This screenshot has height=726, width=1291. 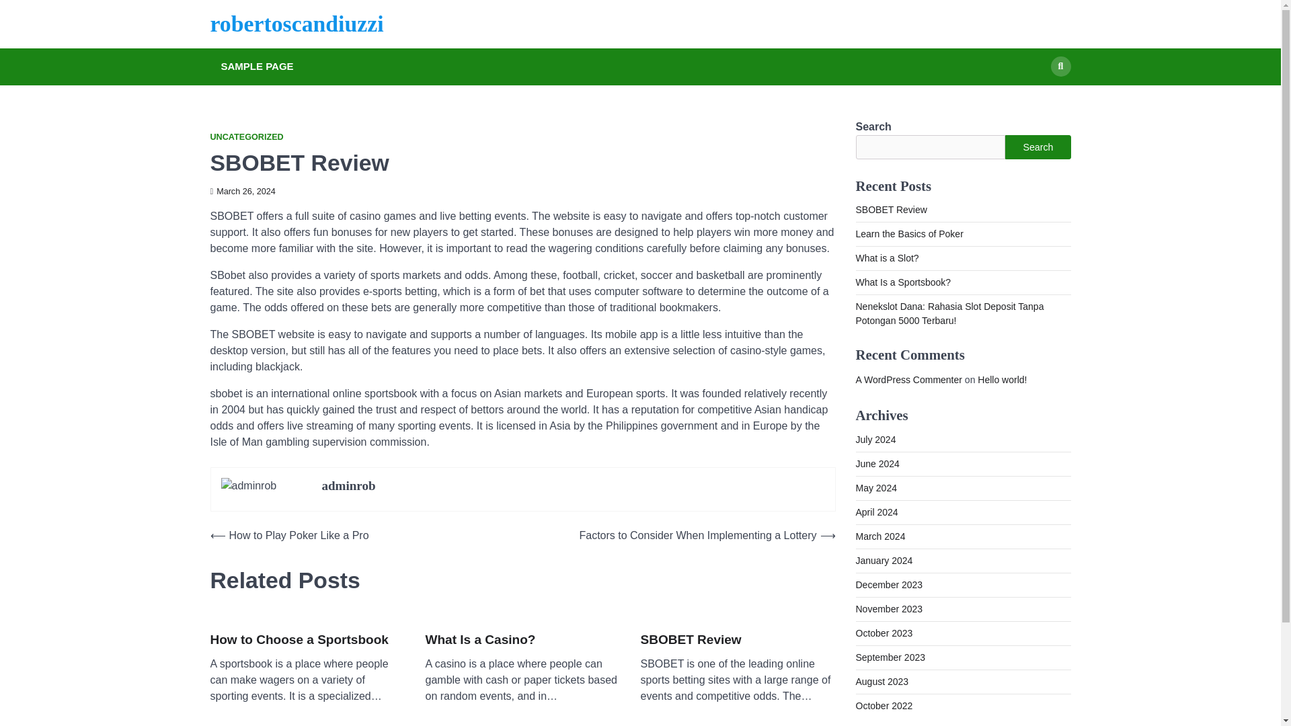 I want to click on May 2024, so click(x=875, y=488).